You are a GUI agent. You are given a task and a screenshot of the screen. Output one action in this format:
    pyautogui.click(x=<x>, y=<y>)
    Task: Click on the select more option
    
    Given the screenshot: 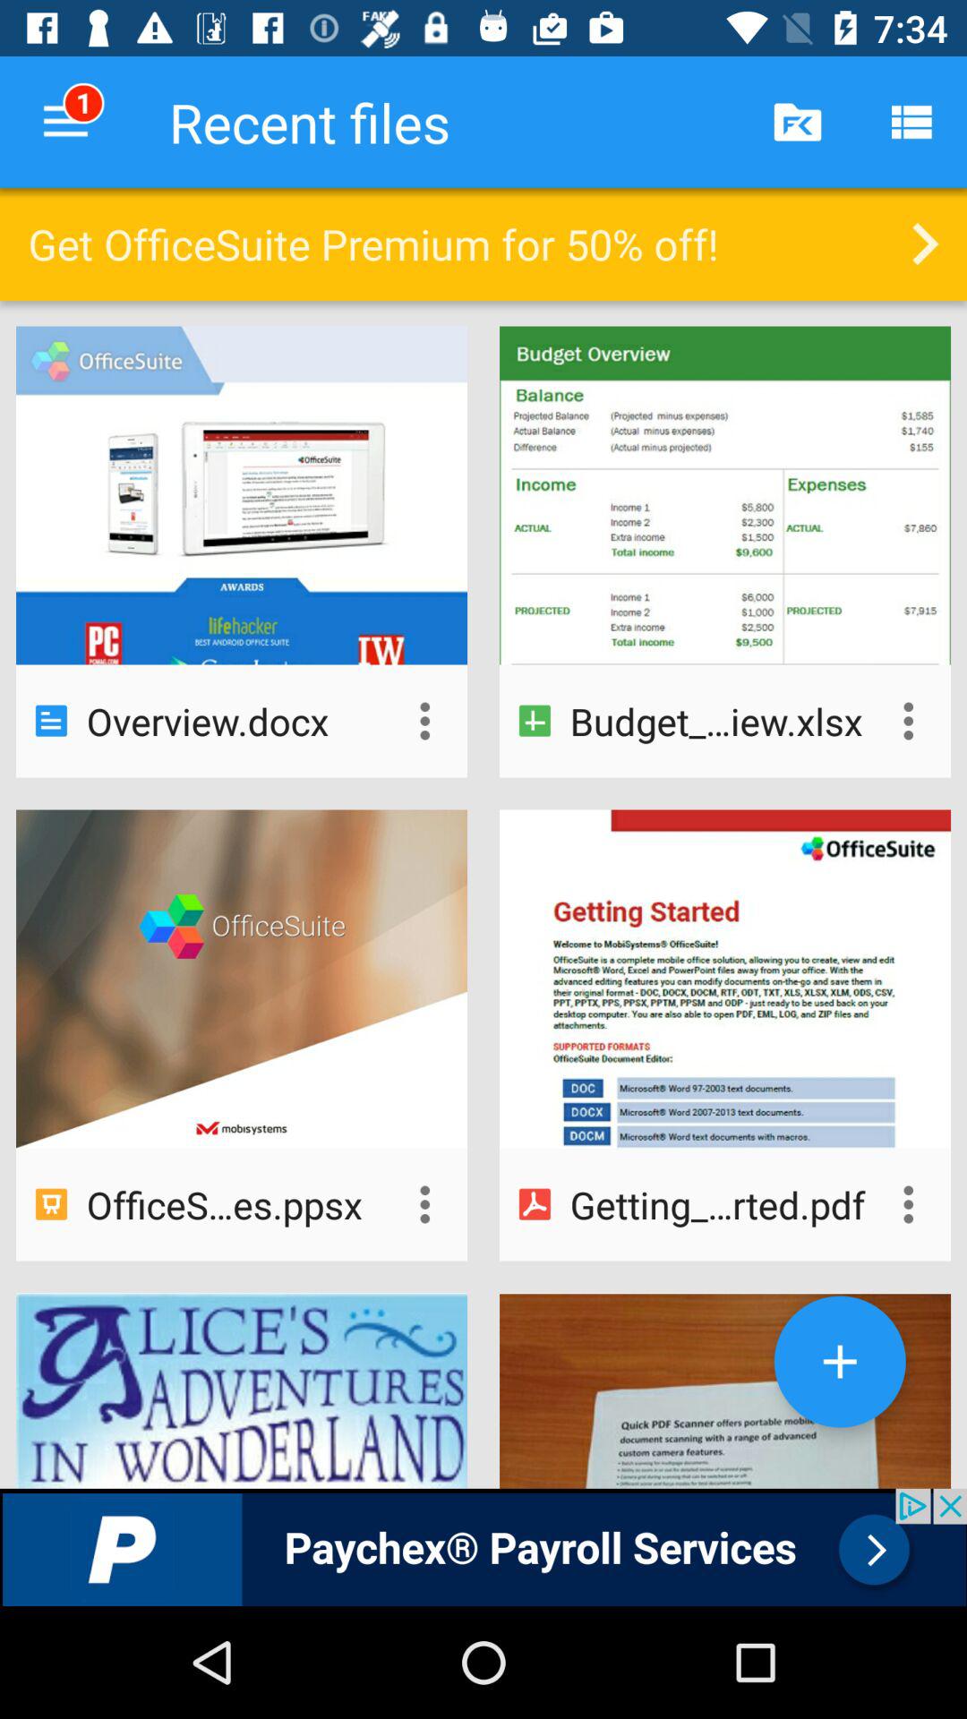 What is the action you would take?
    pyautogui.click(x=908, y=721)
    